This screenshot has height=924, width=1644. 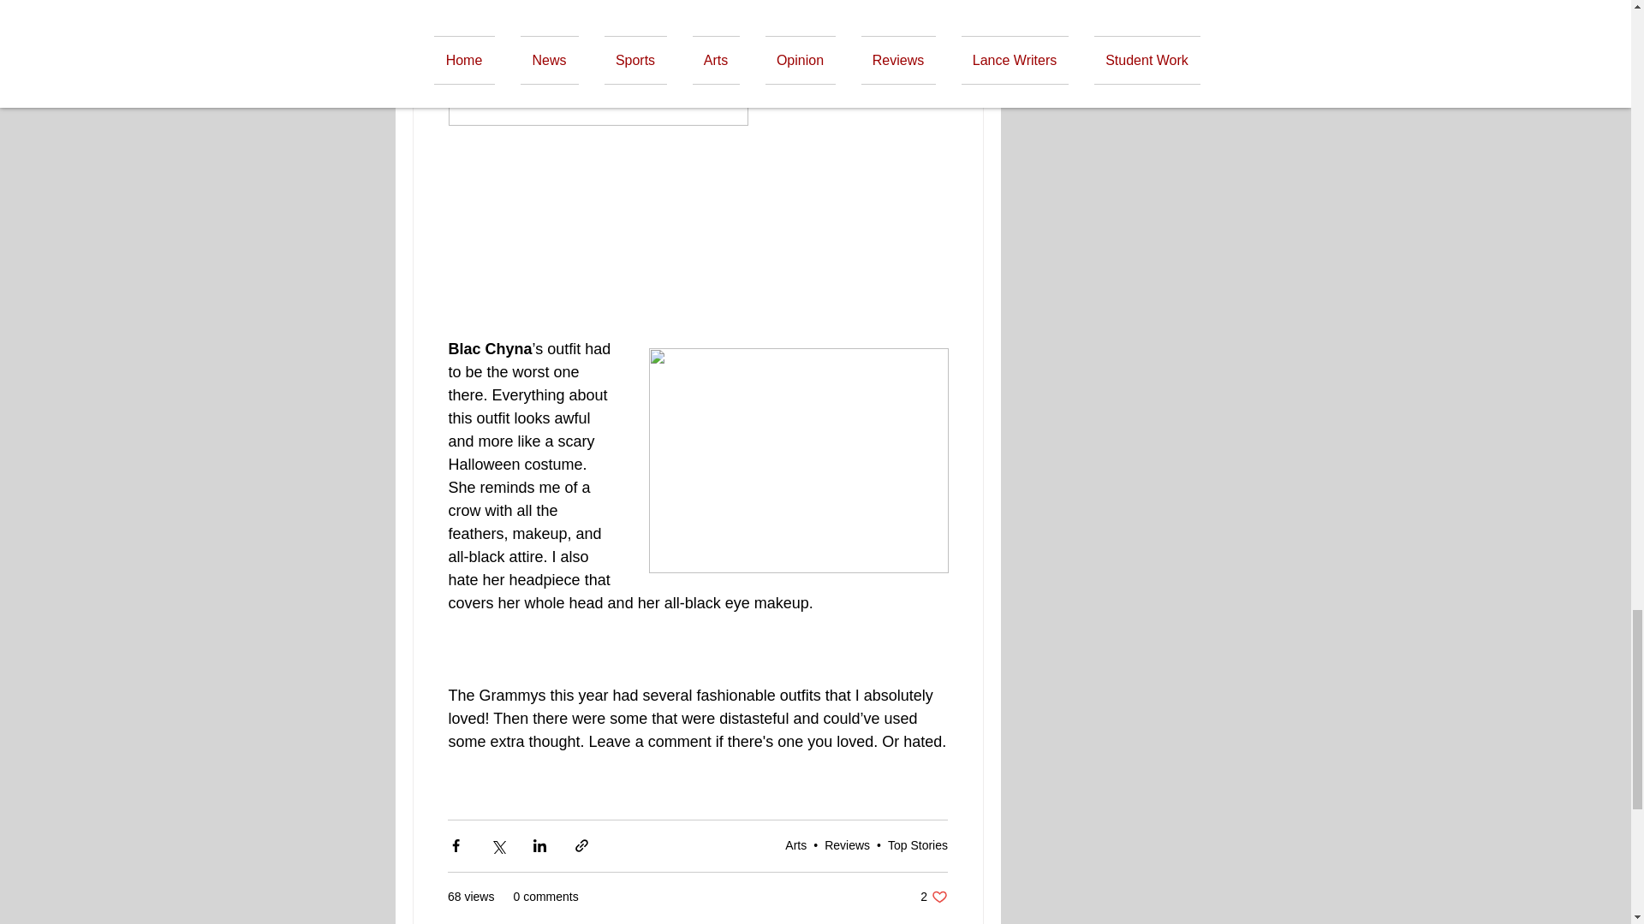 What do you see at coordinates (934, 897) in the screenshot?
I see `Arts` at bounding box center [934, 897].